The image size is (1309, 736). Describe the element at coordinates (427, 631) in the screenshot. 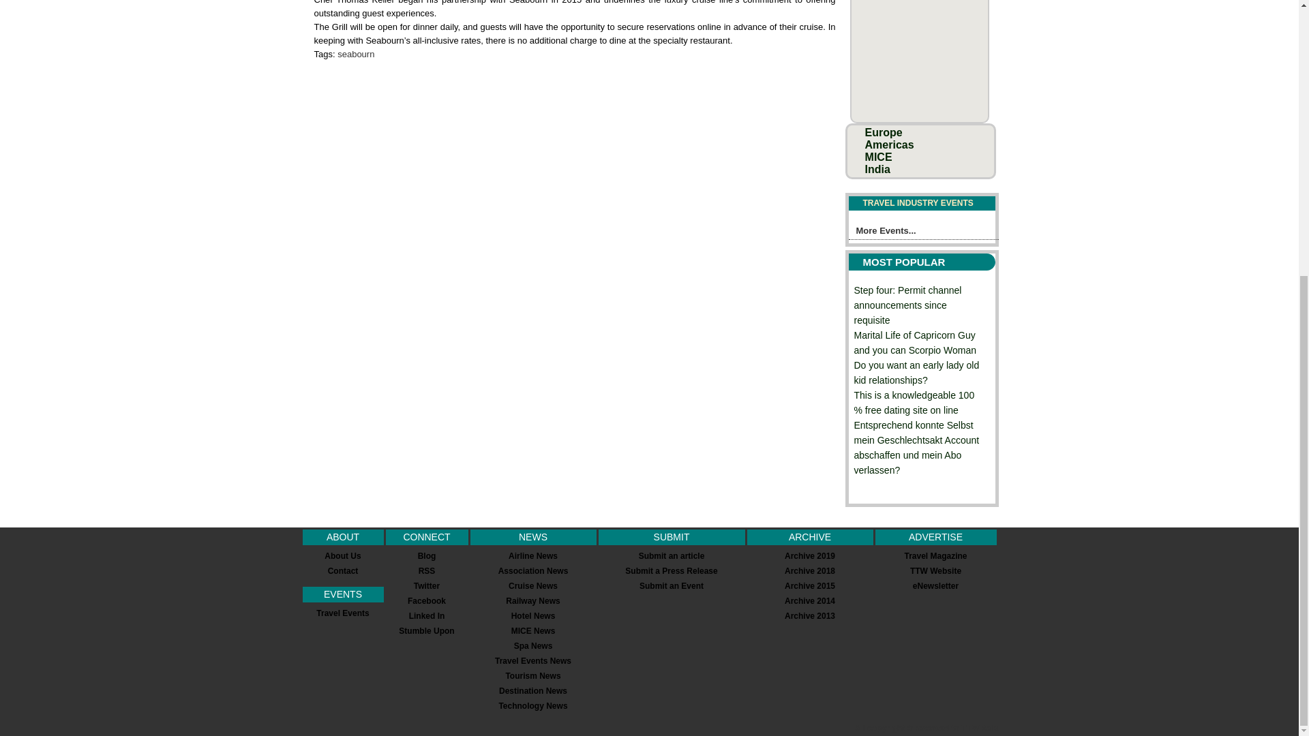

I see `Stumble Upon` at that location.